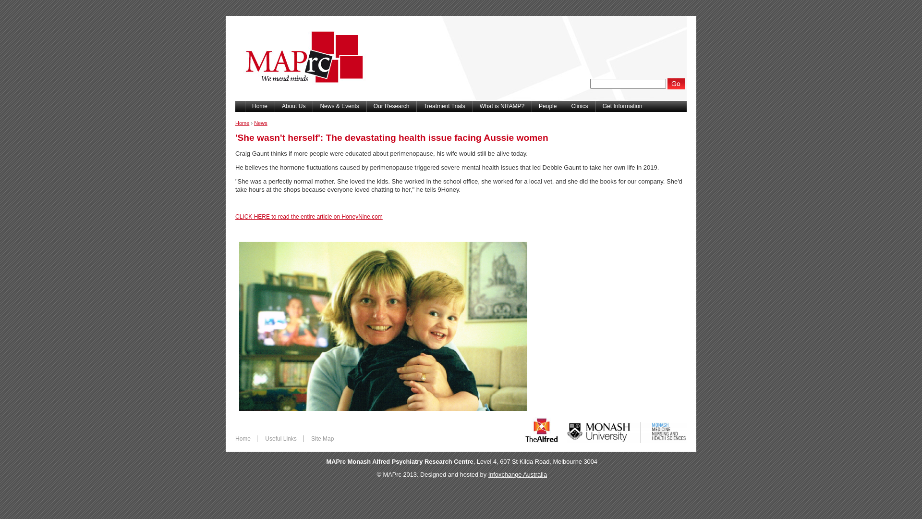  I want to click on Our Research, so click(392, 107).